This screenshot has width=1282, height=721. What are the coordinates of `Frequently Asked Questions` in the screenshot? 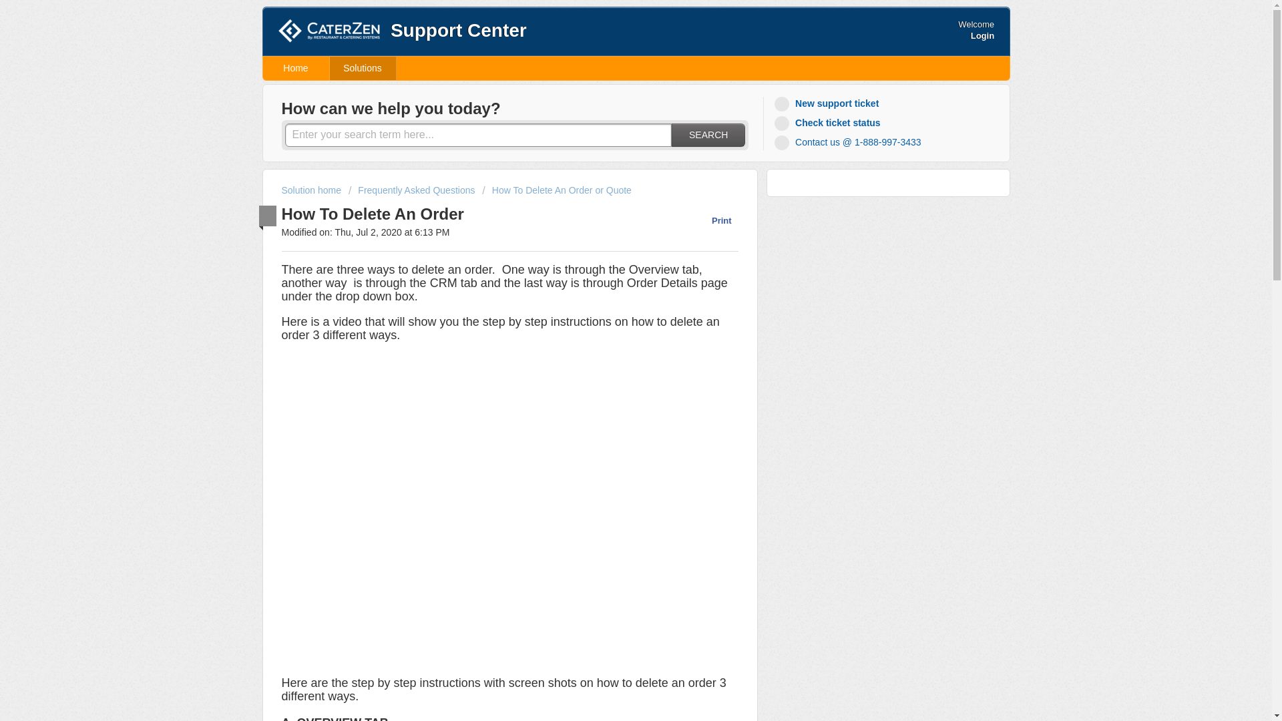 It's located at (412, 190).